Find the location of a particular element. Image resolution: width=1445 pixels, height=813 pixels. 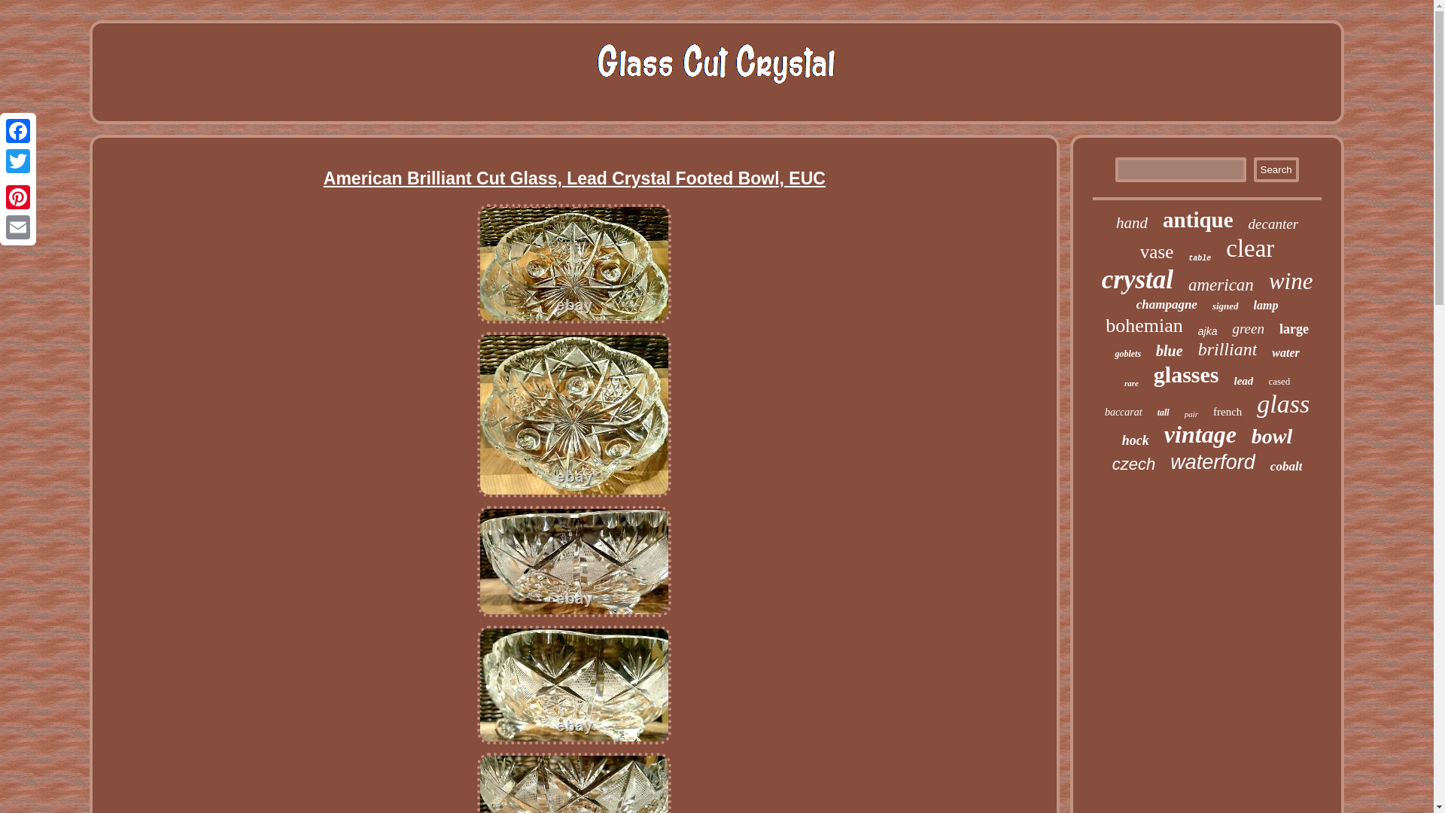

crystal is located at coordinates (1137, 280).